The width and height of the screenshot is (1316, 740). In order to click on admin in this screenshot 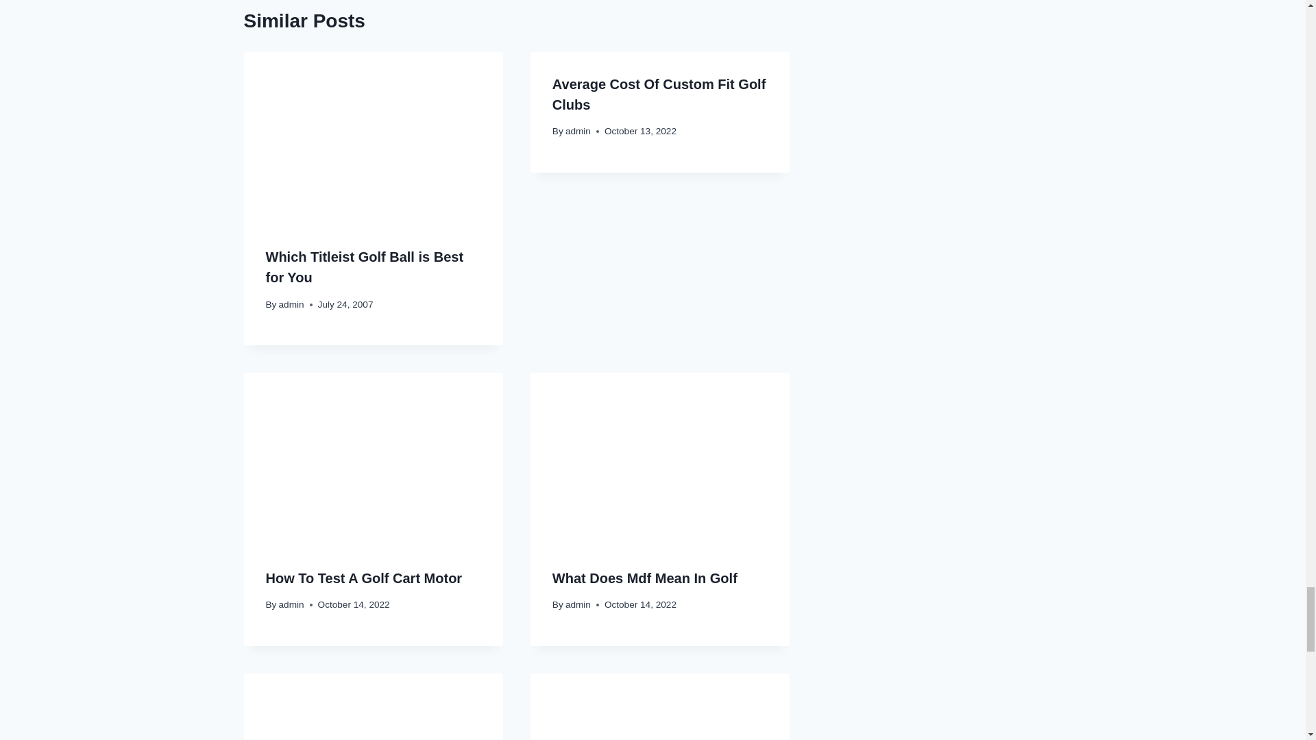, I will do `click(578, 130)`.